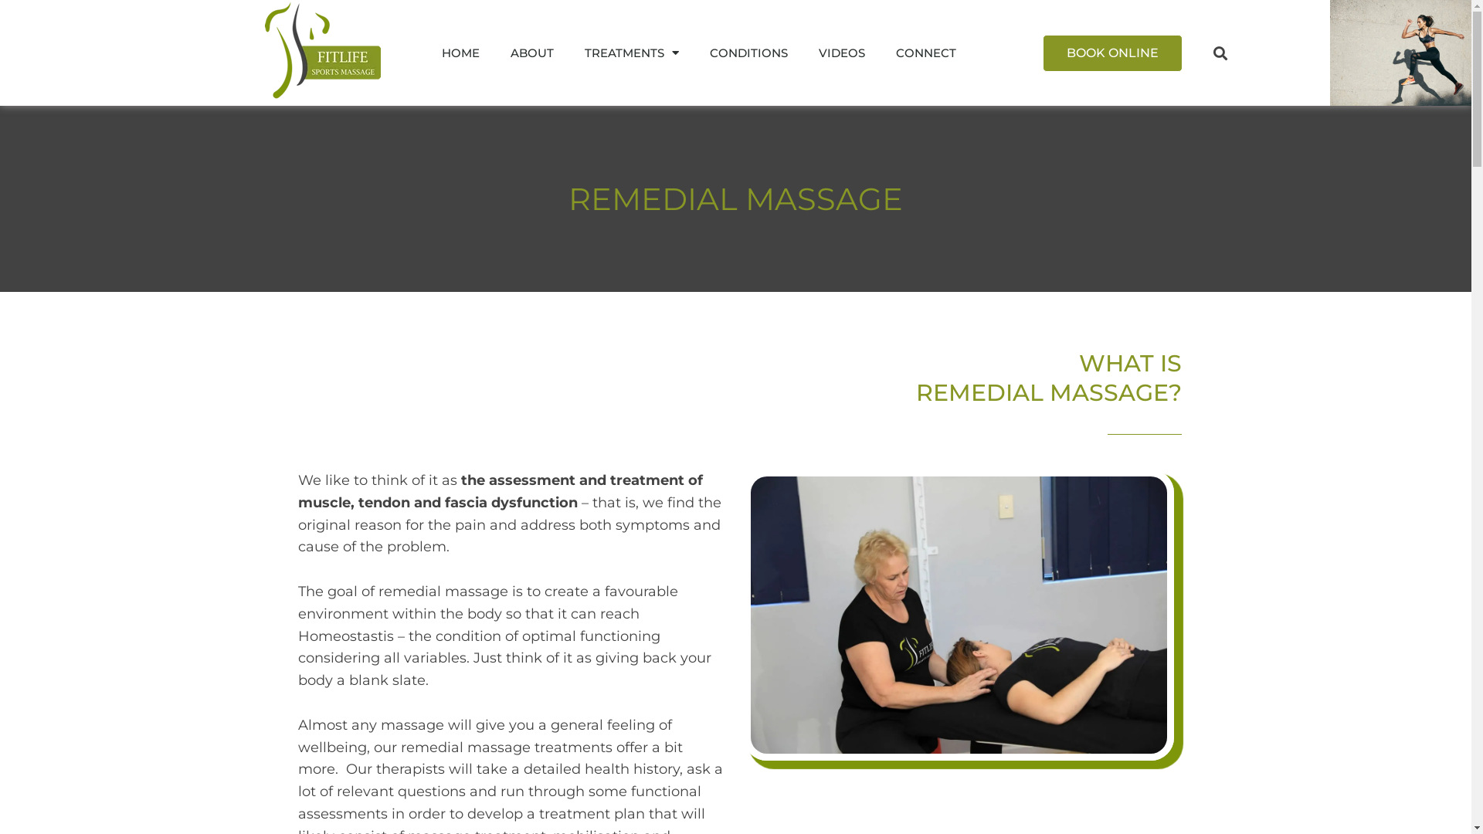  I want to click on CONNECT, so click(926, 53).